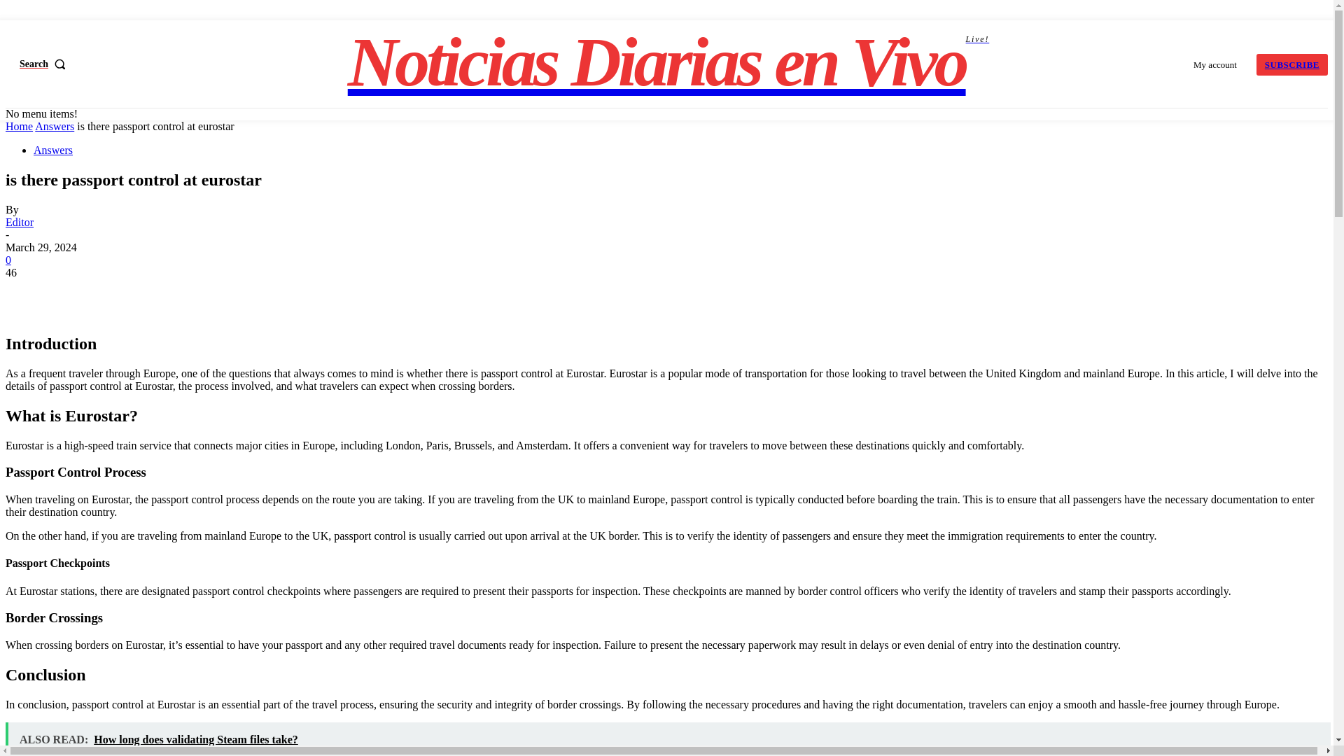 This screenshot has height=756, width=1344. What do you see at coordinates (53, 150) in the screenshot?
I see `Answers` at bounding box center [53, 150].